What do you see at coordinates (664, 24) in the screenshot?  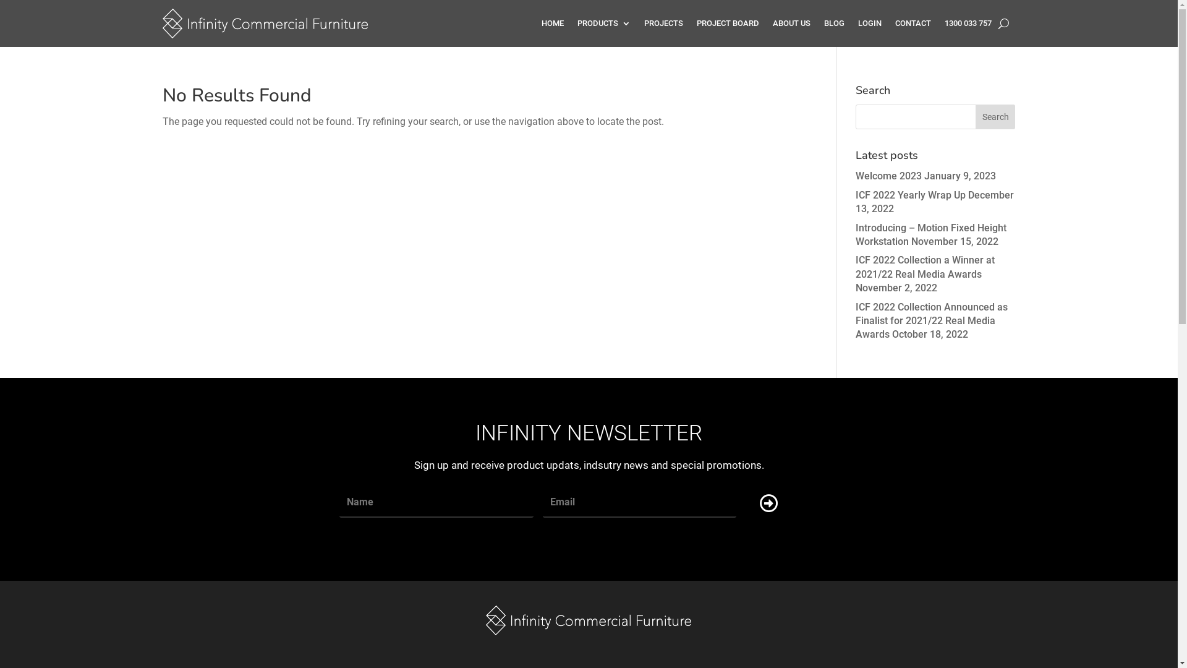 I see `PROJECTS` at bounding box center [664, 24].